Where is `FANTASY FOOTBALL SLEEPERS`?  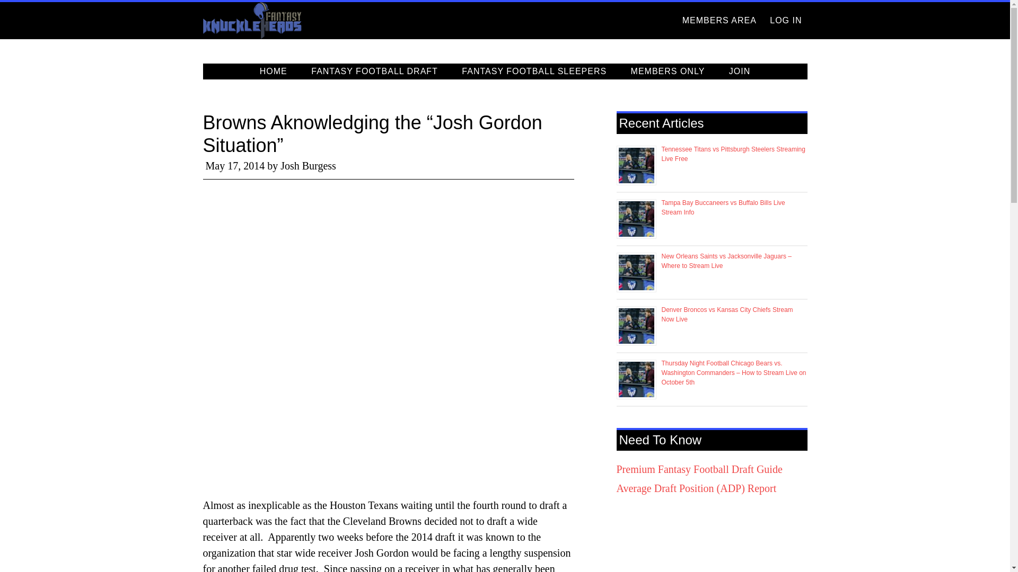
FANTASY FOOTBALL SLEEPERS is located at coordinates (533, 71).